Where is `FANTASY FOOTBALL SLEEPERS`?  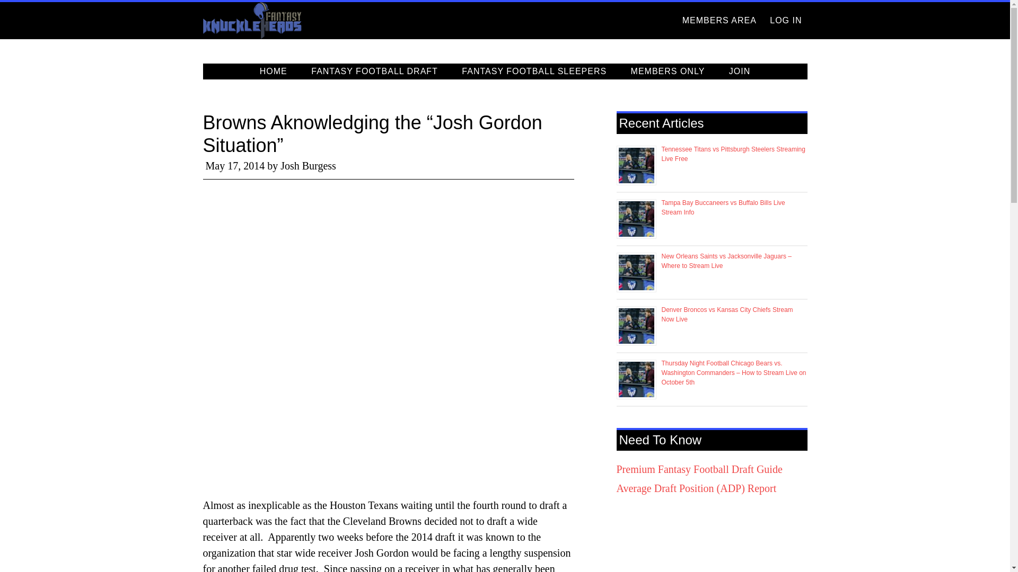
FANTASY FOOTBALL SLEEPERS is located at coordinates (533, 71).